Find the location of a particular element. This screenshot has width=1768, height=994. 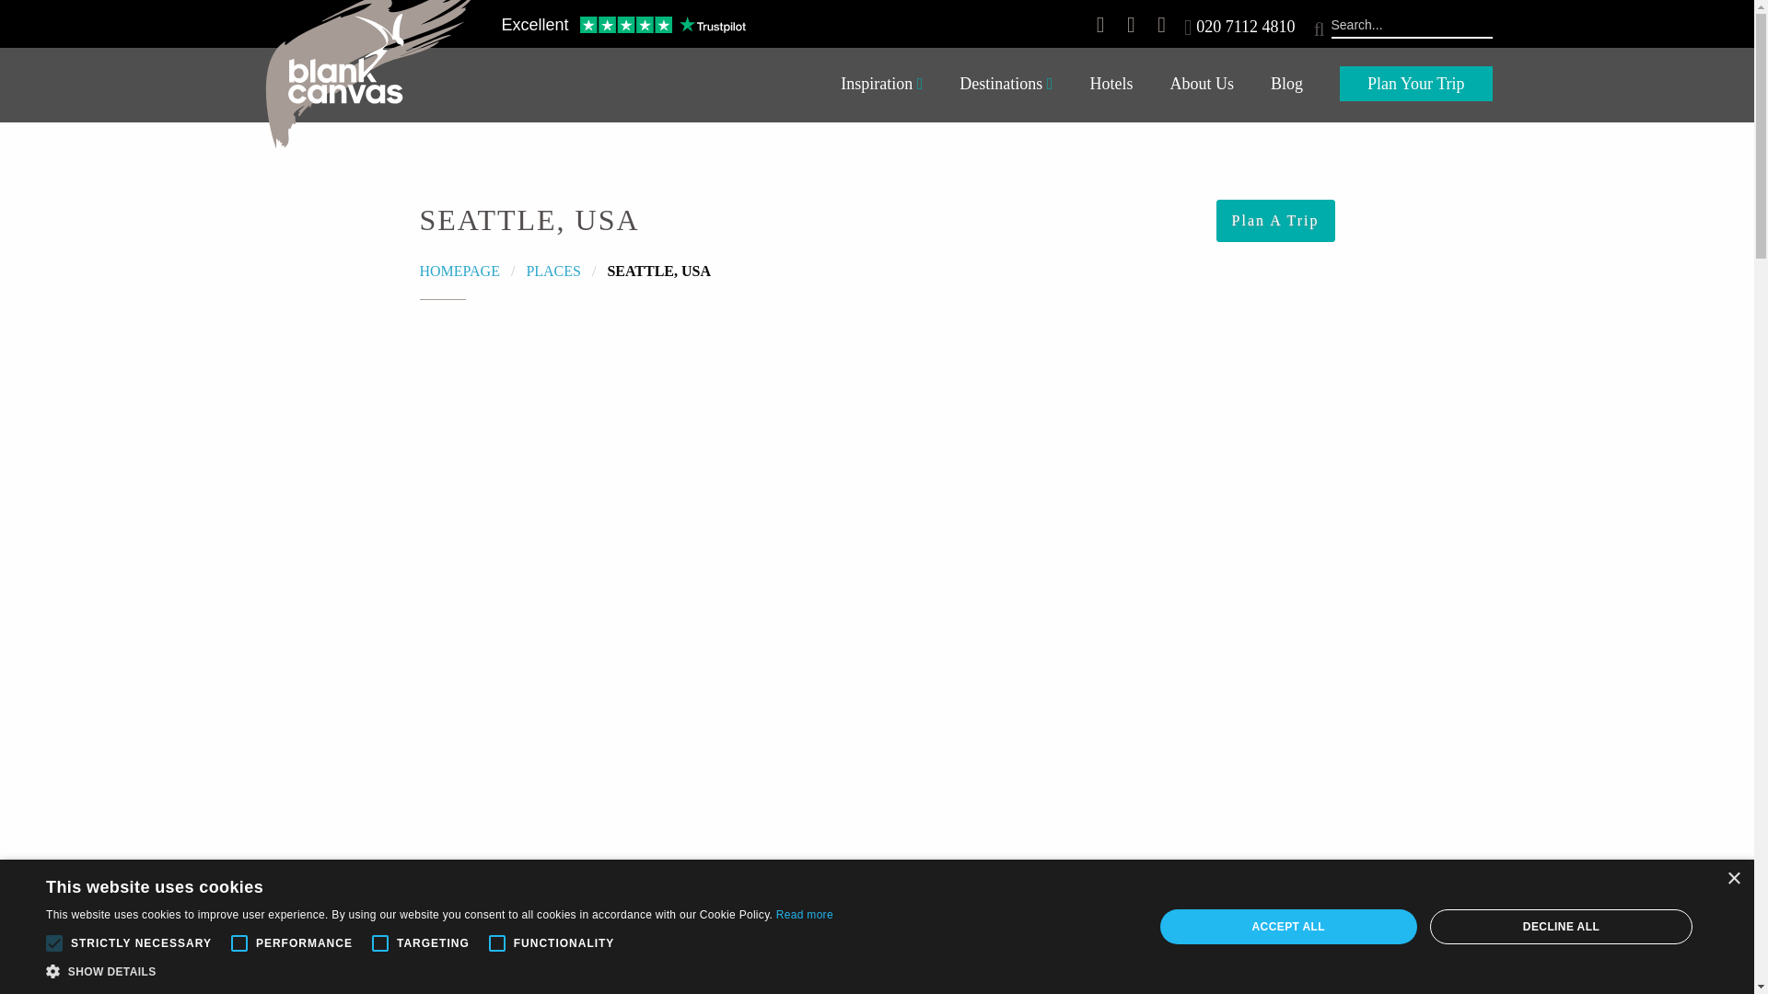

Homepage is located at coordinates (460, 271).